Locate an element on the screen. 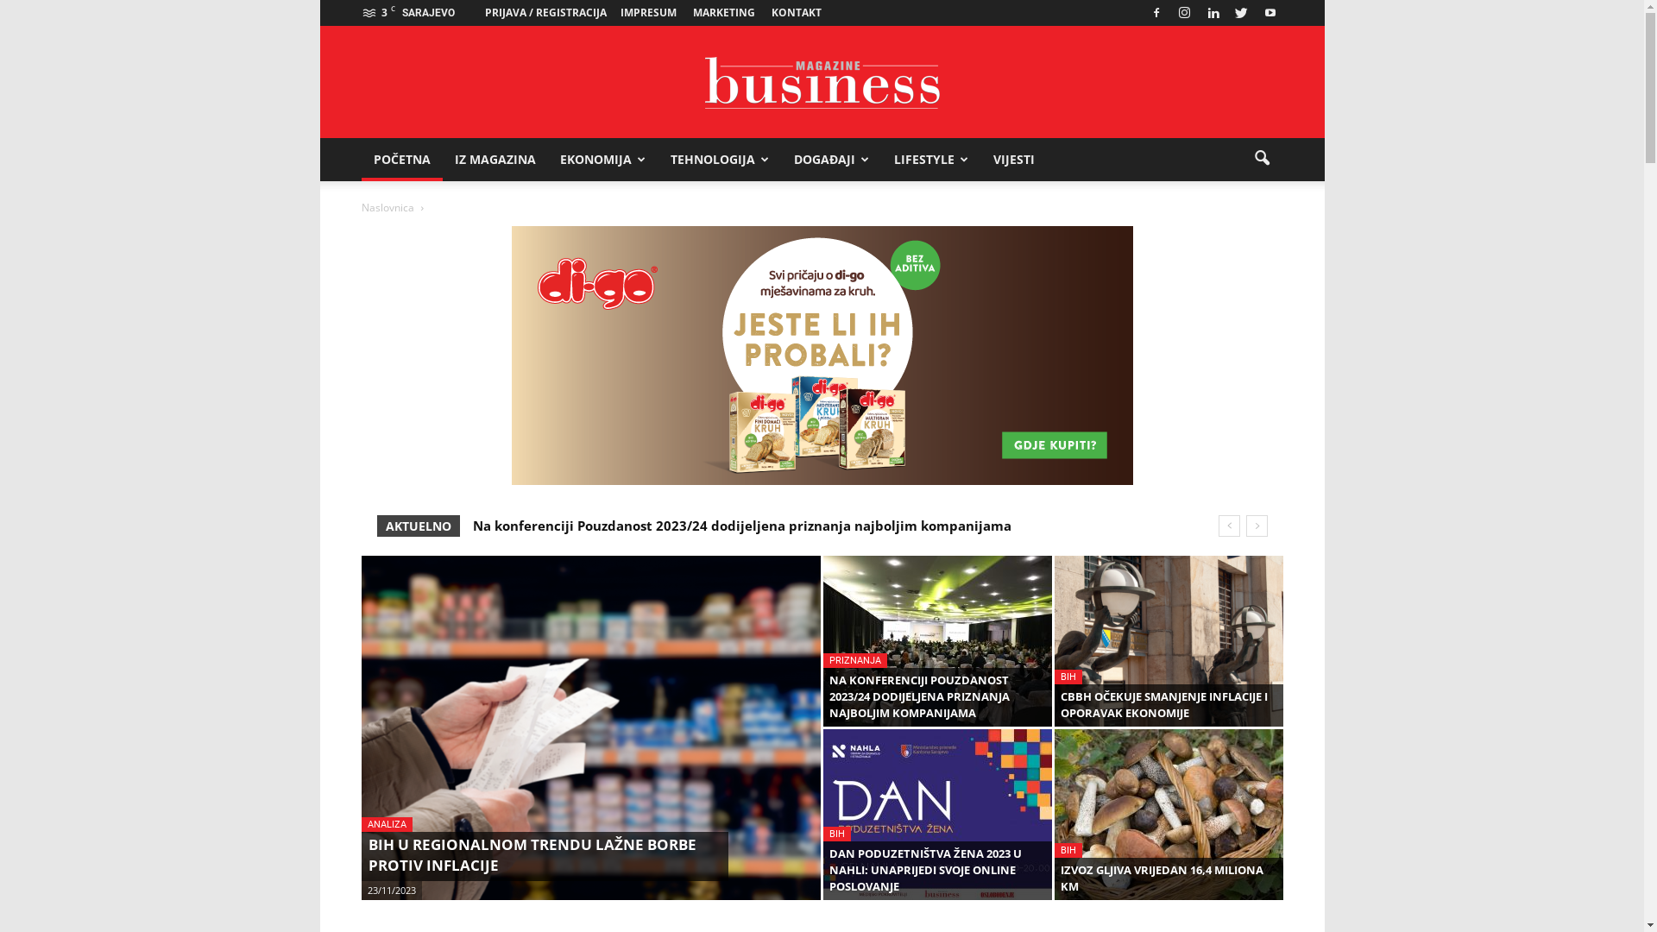 The image size is (1657, 932). IMPRESUM is located at coordinates (647, 12).